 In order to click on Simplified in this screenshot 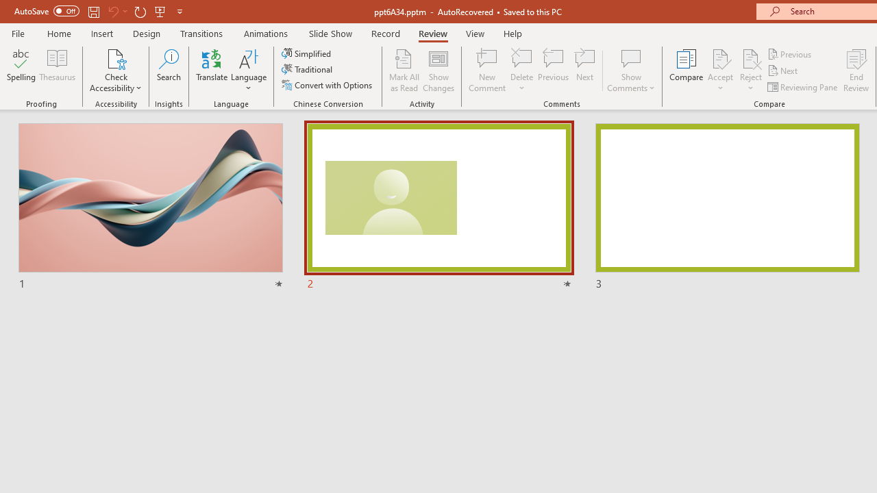, I will do `click(308, 53)`.